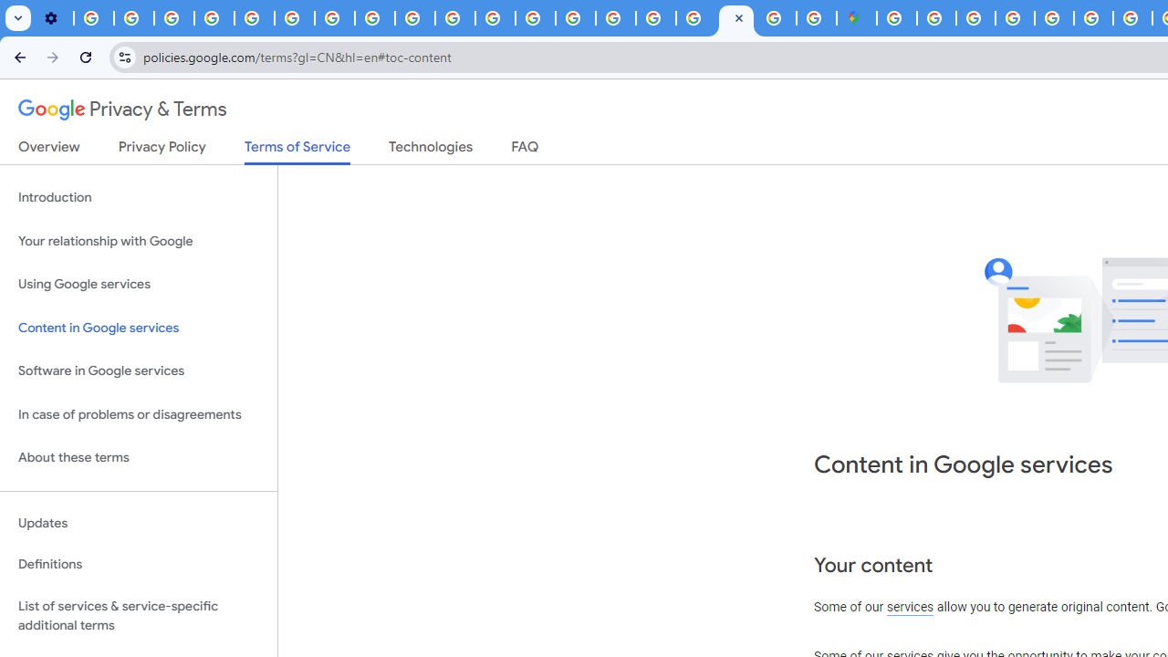 The image size is (1168, 657). What do you see at coordinates (93, 18) in the screenshot?
I see `Delete photos & videos - Computer - Google Photos Help` at bounding box center [93, 18].